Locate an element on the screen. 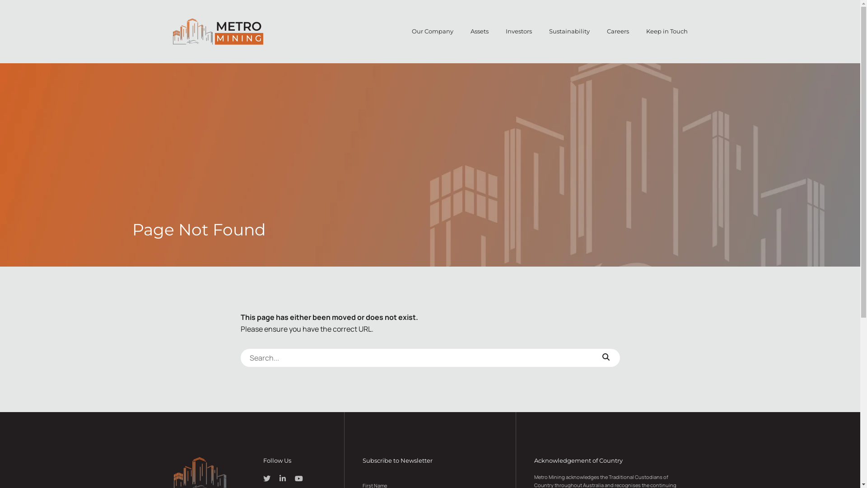  Investors is located at coordinates (519, 32).